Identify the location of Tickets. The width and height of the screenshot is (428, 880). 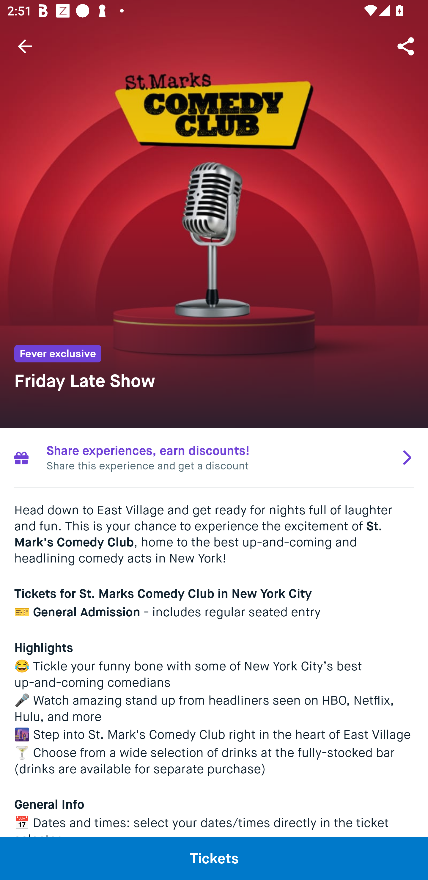
(214, 858).